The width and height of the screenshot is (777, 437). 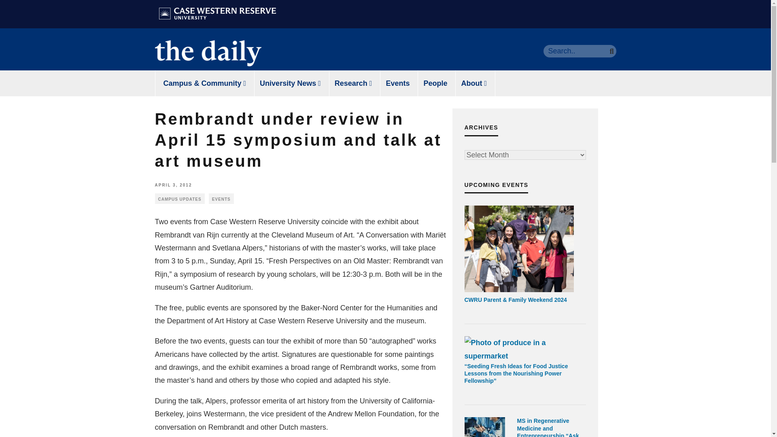 I want to click on CAMPUS UPDATES, so click(x=179, y=199).